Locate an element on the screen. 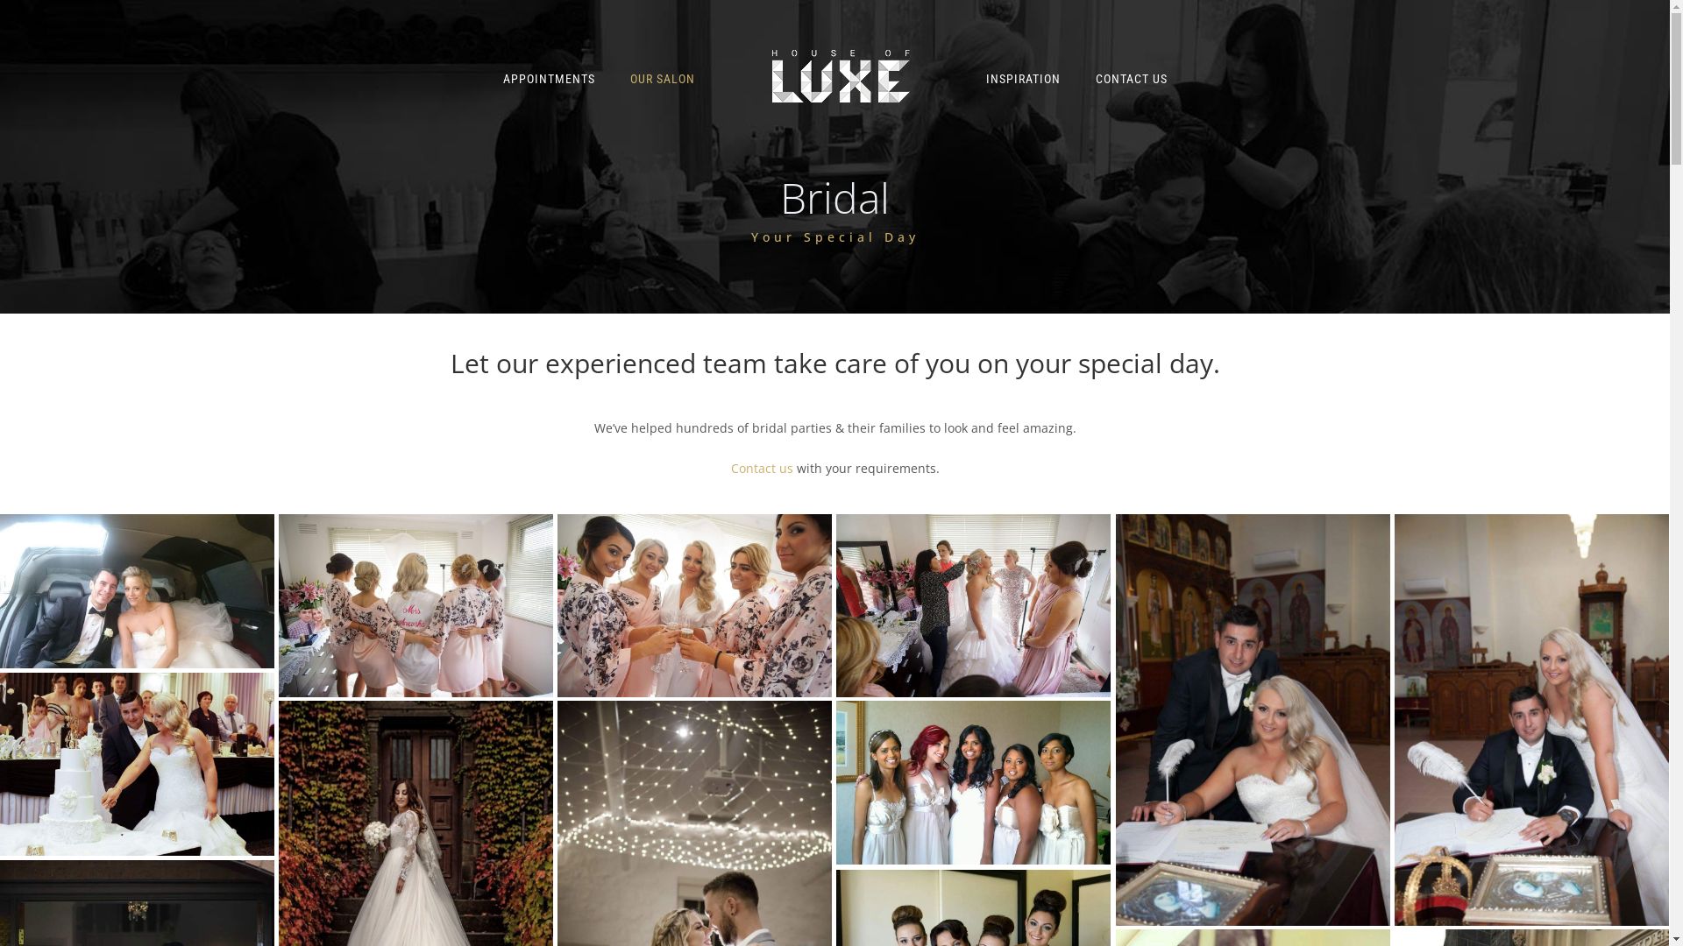 Image resolution: width=1683 pixels, height=946 pixels. FB_IMG_1434811964703 is located at coordinates (137, 591).